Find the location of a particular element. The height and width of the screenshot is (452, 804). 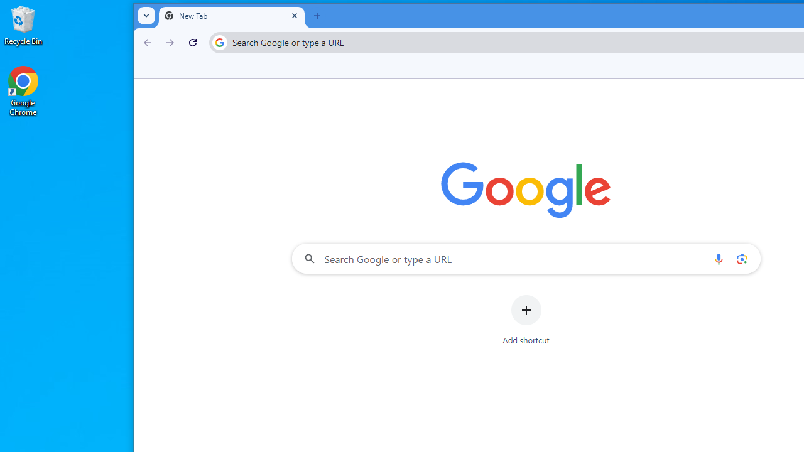

Recycle Bin is located at coordinates (23, 25).